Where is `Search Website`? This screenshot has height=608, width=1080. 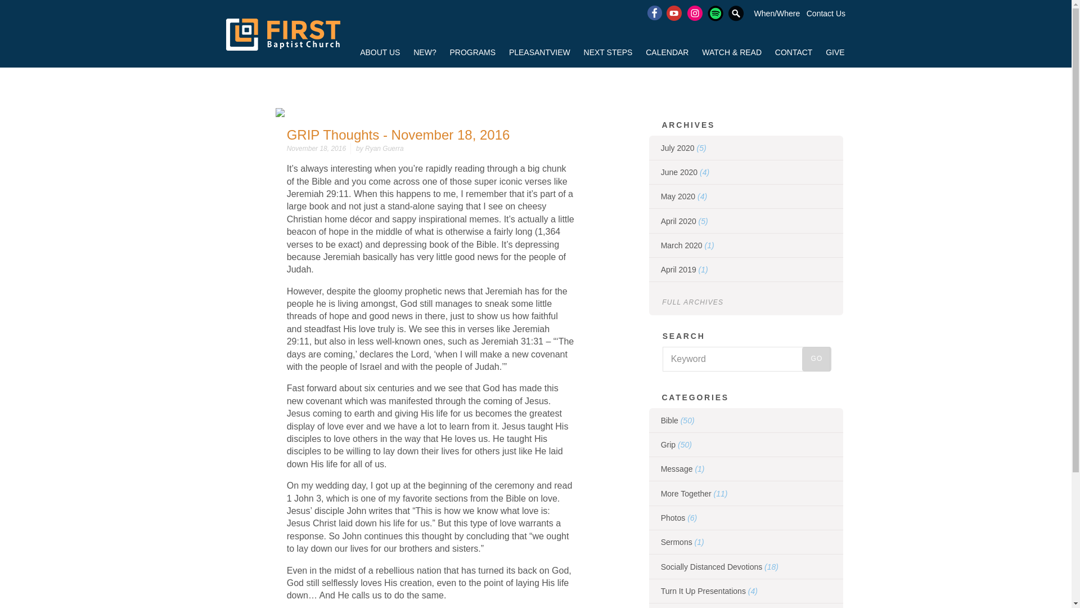 Search Website is located at coordinates (736, 12).